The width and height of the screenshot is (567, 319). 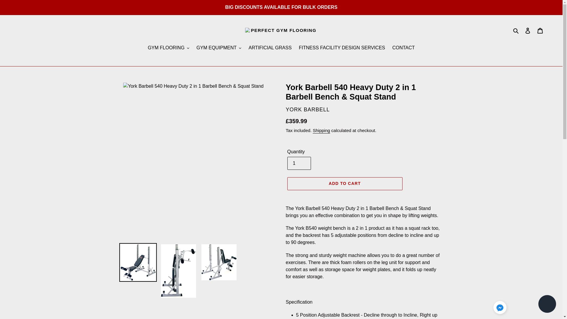 I want to click on GYM FLOORING, so click(x=168, y=48).